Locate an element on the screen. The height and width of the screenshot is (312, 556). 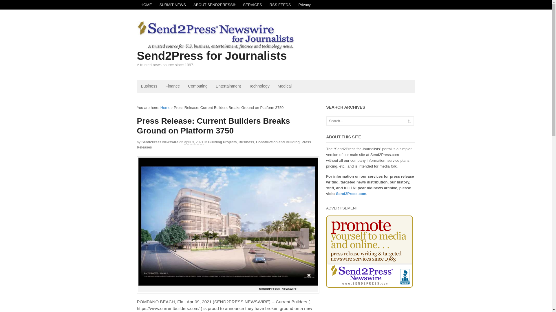
Technology is located at coordinates (259, 86).